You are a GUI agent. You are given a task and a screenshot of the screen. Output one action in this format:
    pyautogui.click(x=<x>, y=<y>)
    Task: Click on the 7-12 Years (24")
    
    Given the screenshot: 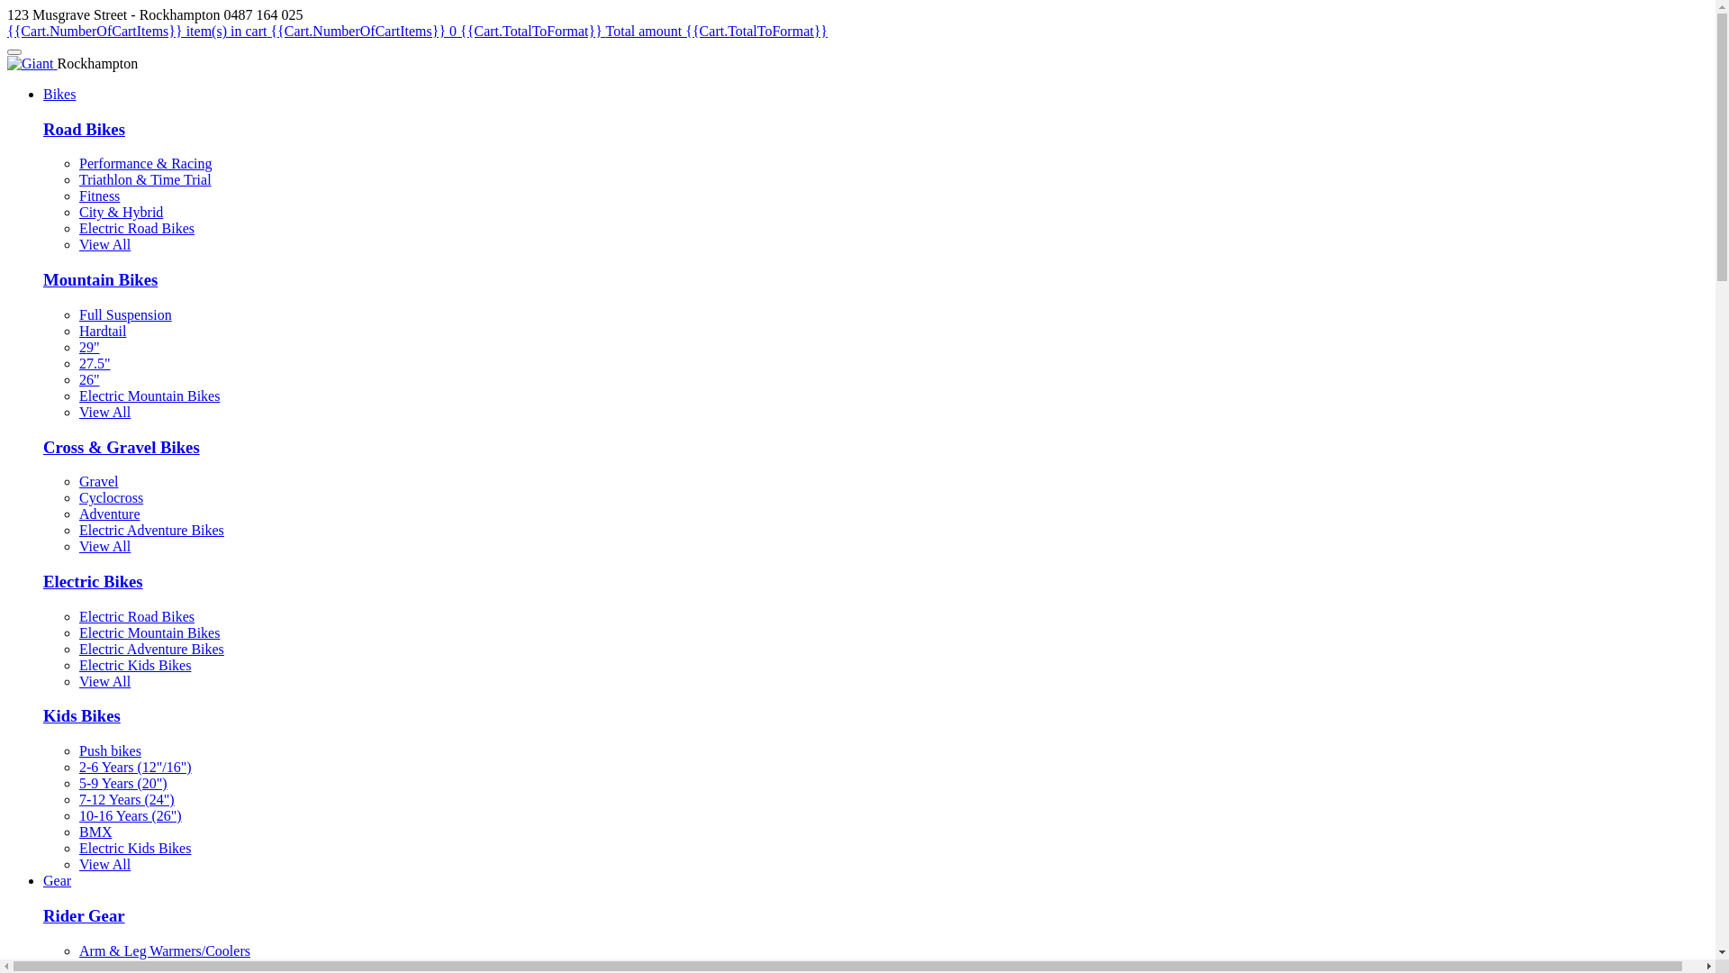 What is the action you would take?
    pyautogui.click(x=127, y=800)
    